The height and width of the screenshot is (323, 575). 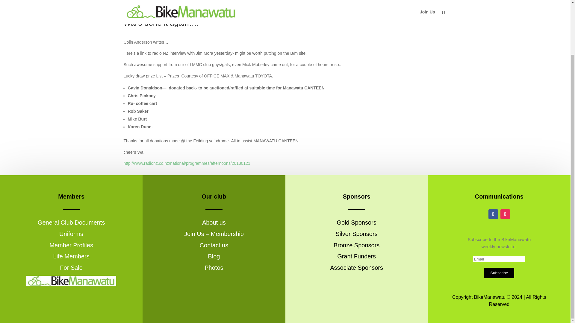 I want to click on Follow on Facebook, so click(x=493, y=214).